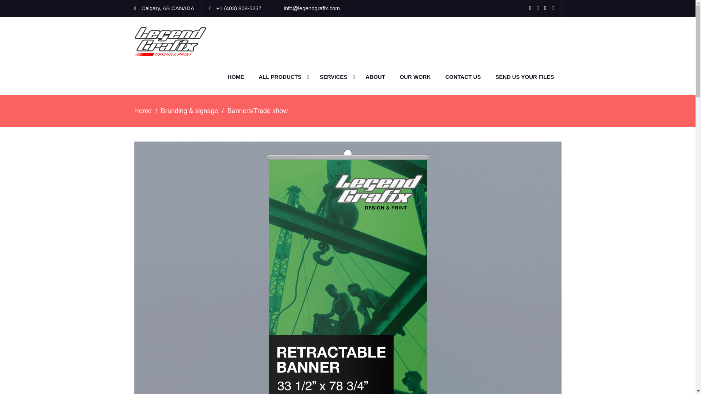  What do you see at coordinates (282, 77) in the screenshot?
I see `ALL PRODUCTS` at bounding box center [282, 77].